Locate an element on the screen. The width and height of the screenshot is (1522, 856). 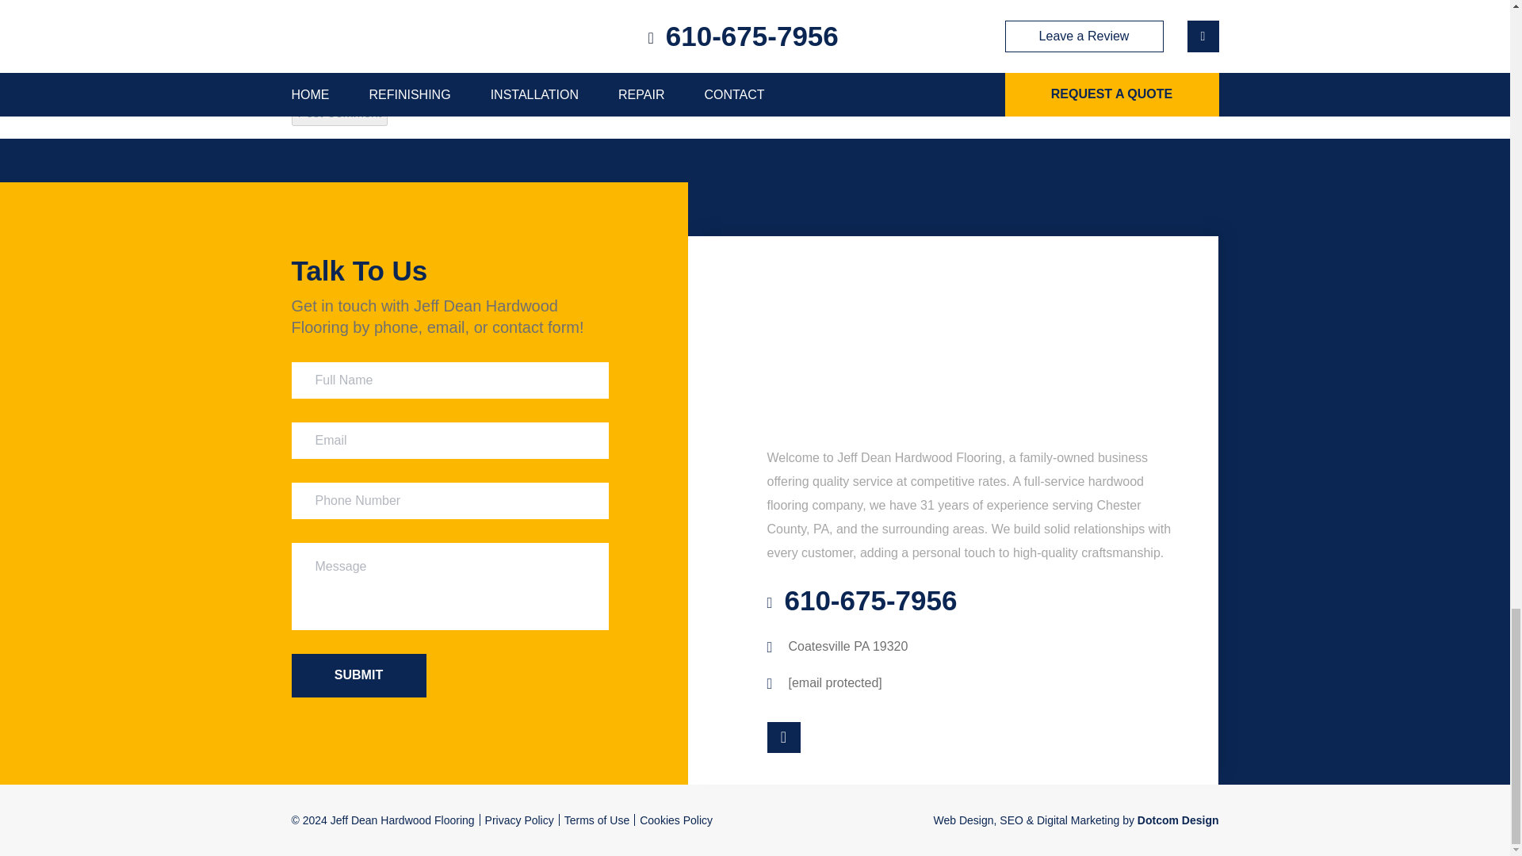
Post Comment is located at coordinates (339, 113).